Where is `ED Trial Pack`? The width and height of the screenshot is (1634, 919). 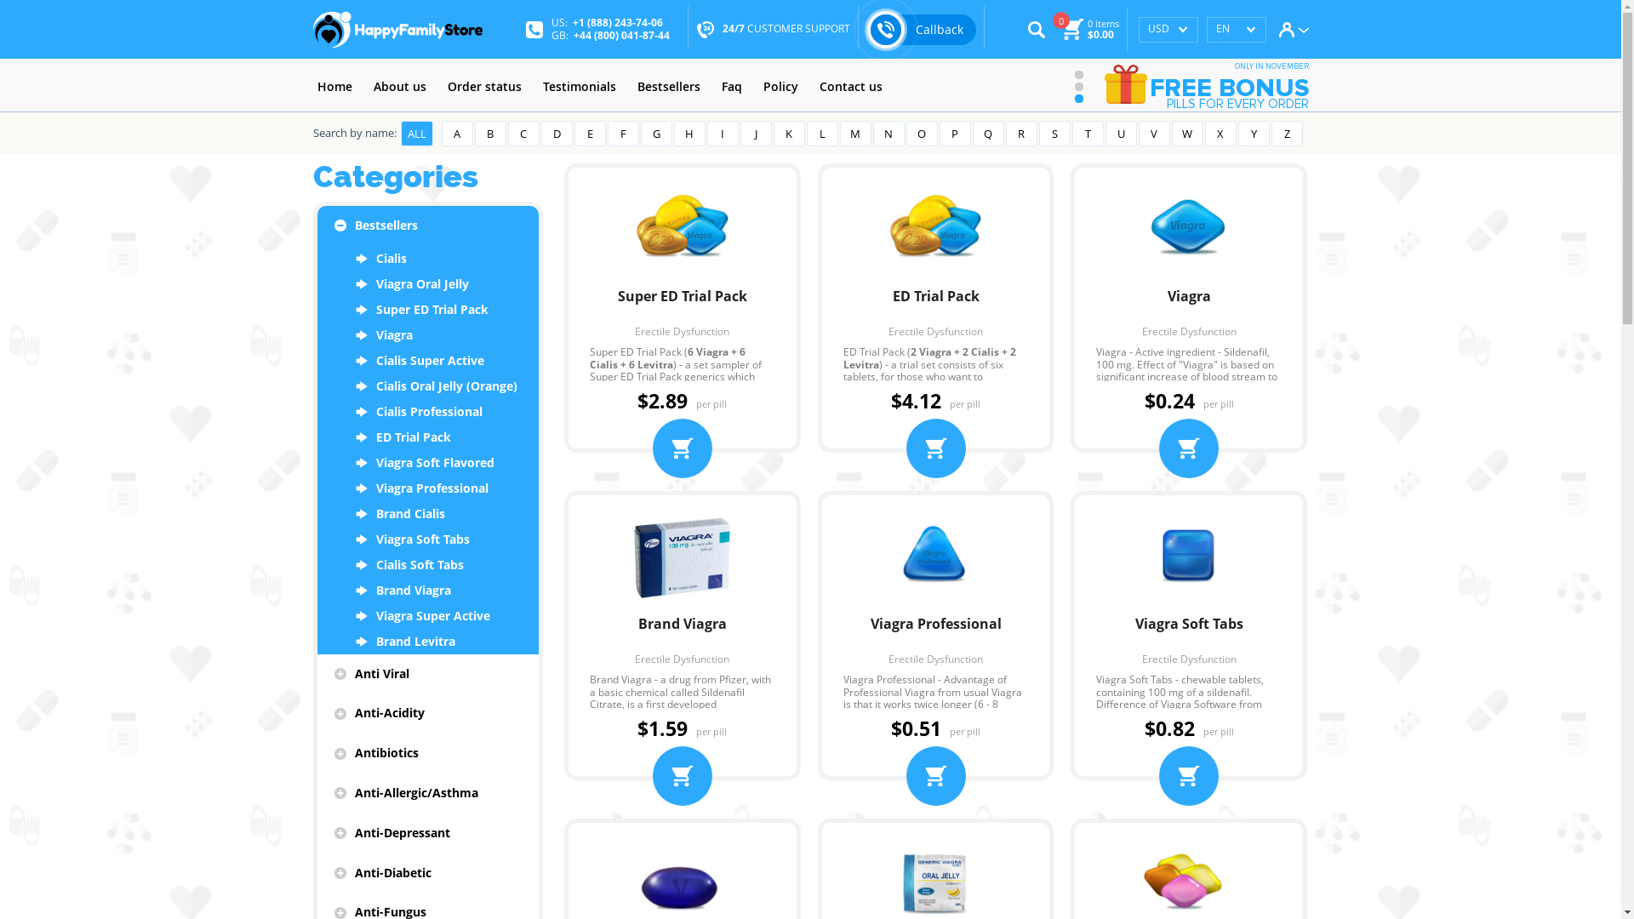 ED Trial Pack is located at coordinates (936, 305).